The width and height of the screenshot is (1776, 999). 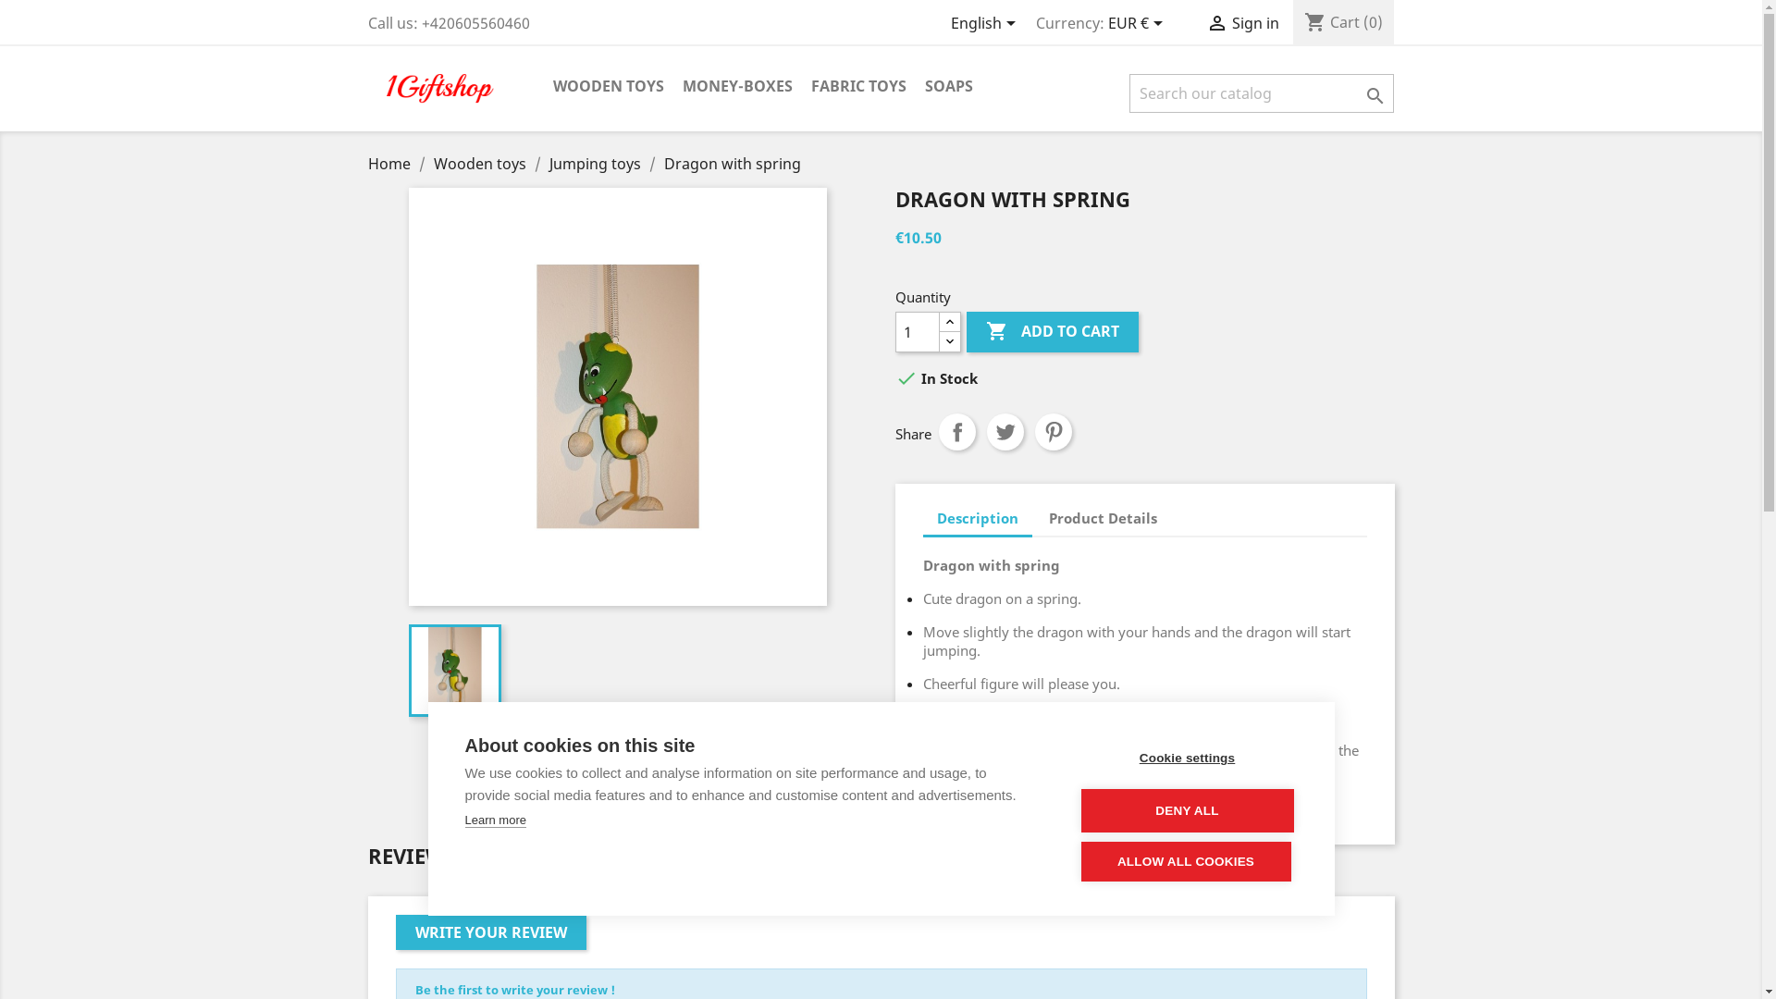 I want to click on Home, so click(x=391, y=164).